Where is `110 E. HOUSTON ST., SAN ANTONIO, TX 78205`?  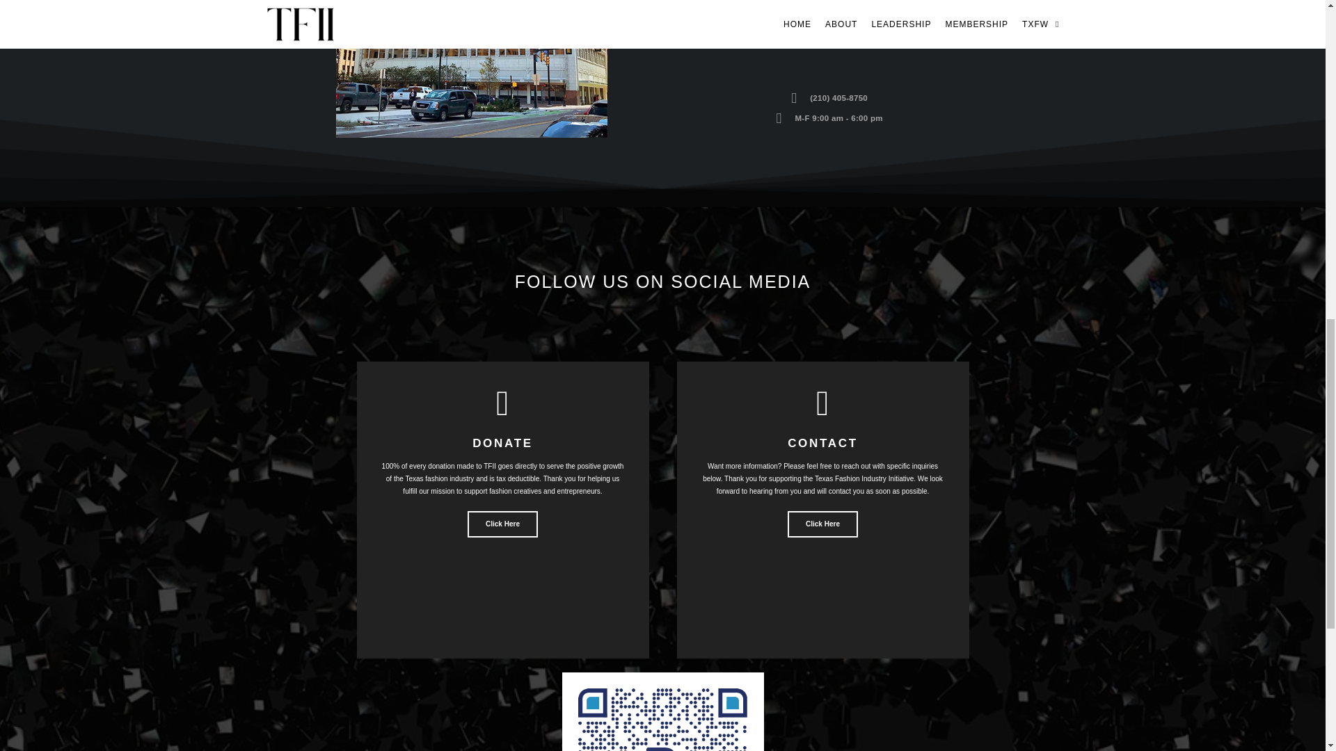 110 E. HOUSTON ST., SAN ANTONIO, TX 78205 is located at coordinates (825, 39).